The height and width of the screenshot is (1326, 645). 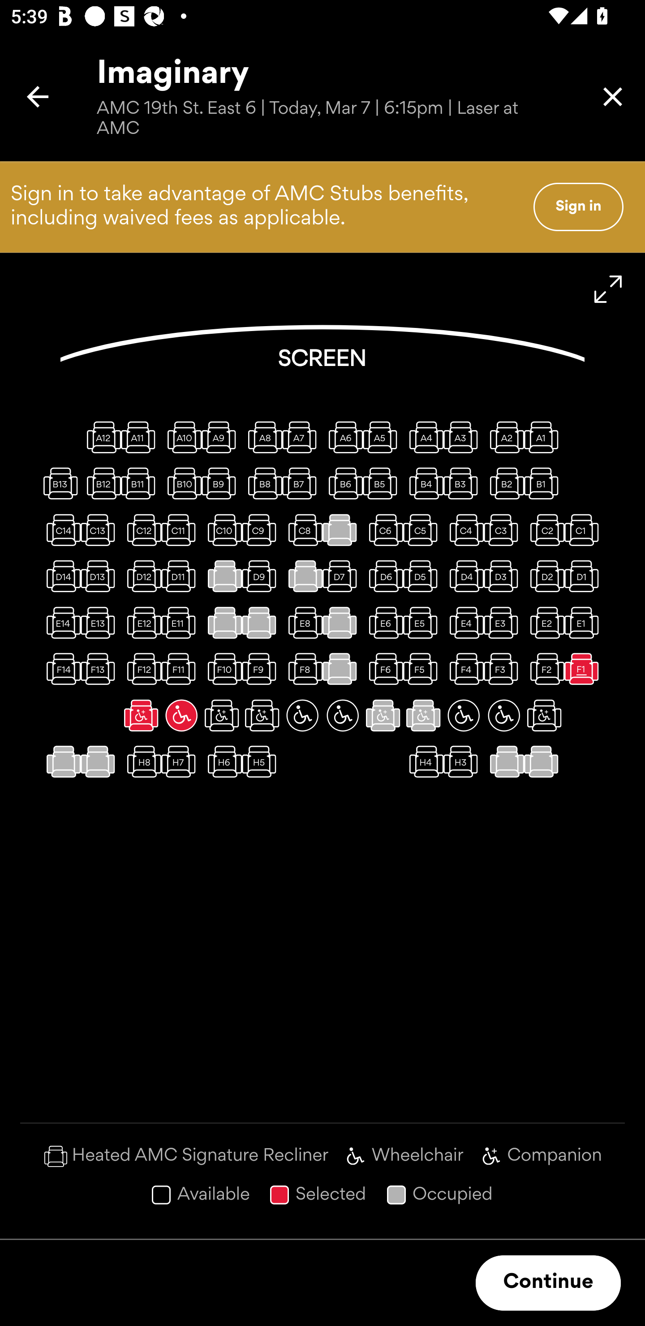 I want to click on H8, Regular seat, available, so click(x=141, y=762).